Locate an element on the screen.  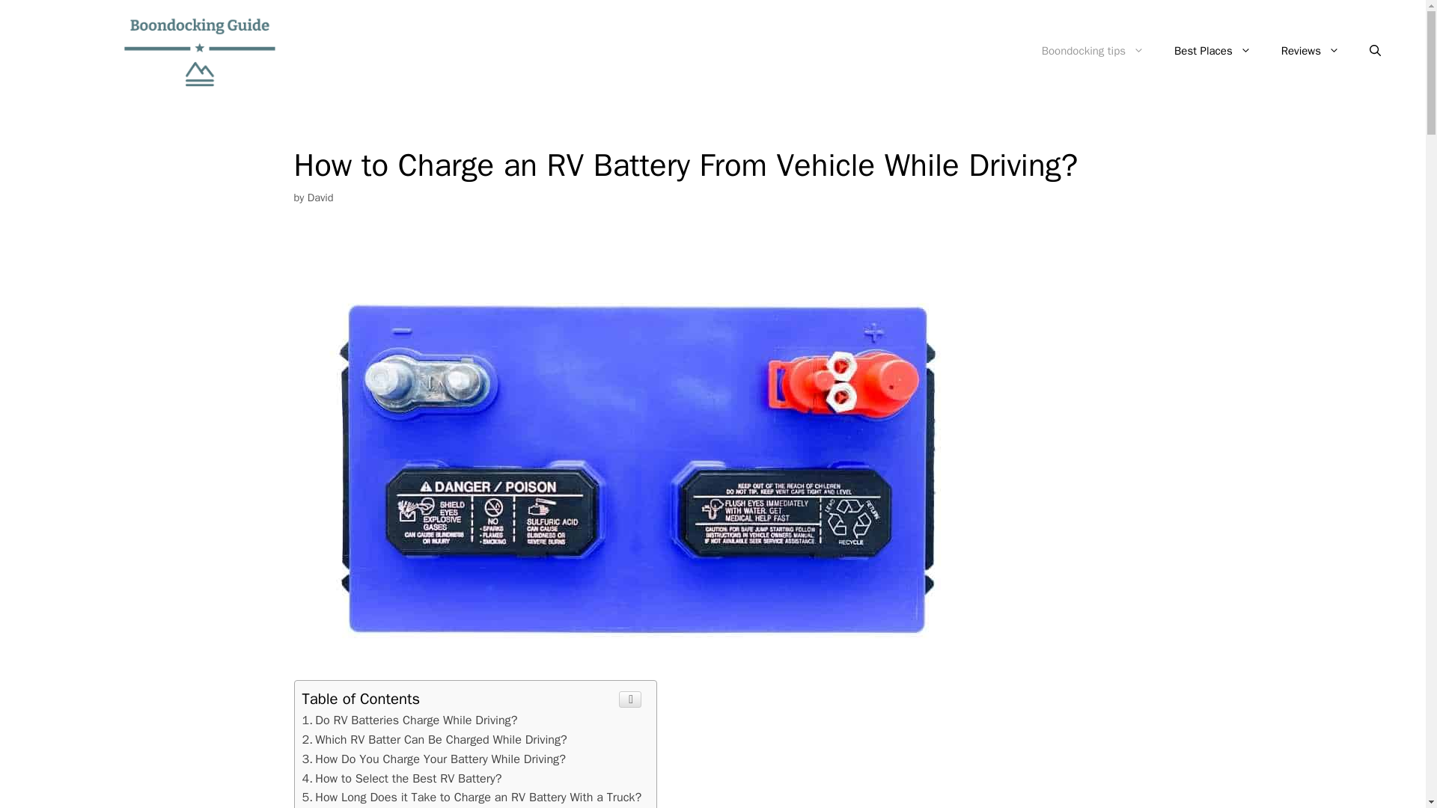
How Do You Charge Your Battery While Driving? is located at coordinates (434, 759).